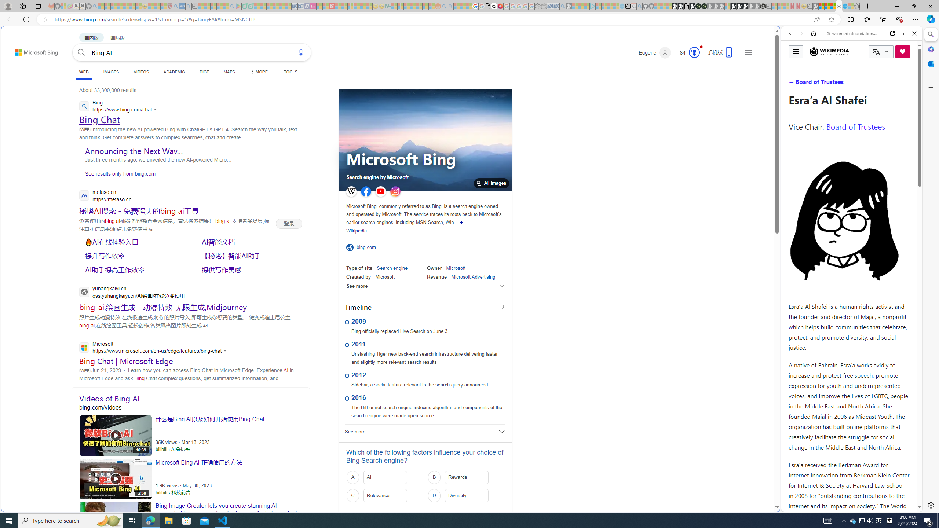 The image size is (939, 528). What do you see at coordinates (571, 98) in the screenshot?
I see `Tabs you've opened` at bounding box center [571, 98].